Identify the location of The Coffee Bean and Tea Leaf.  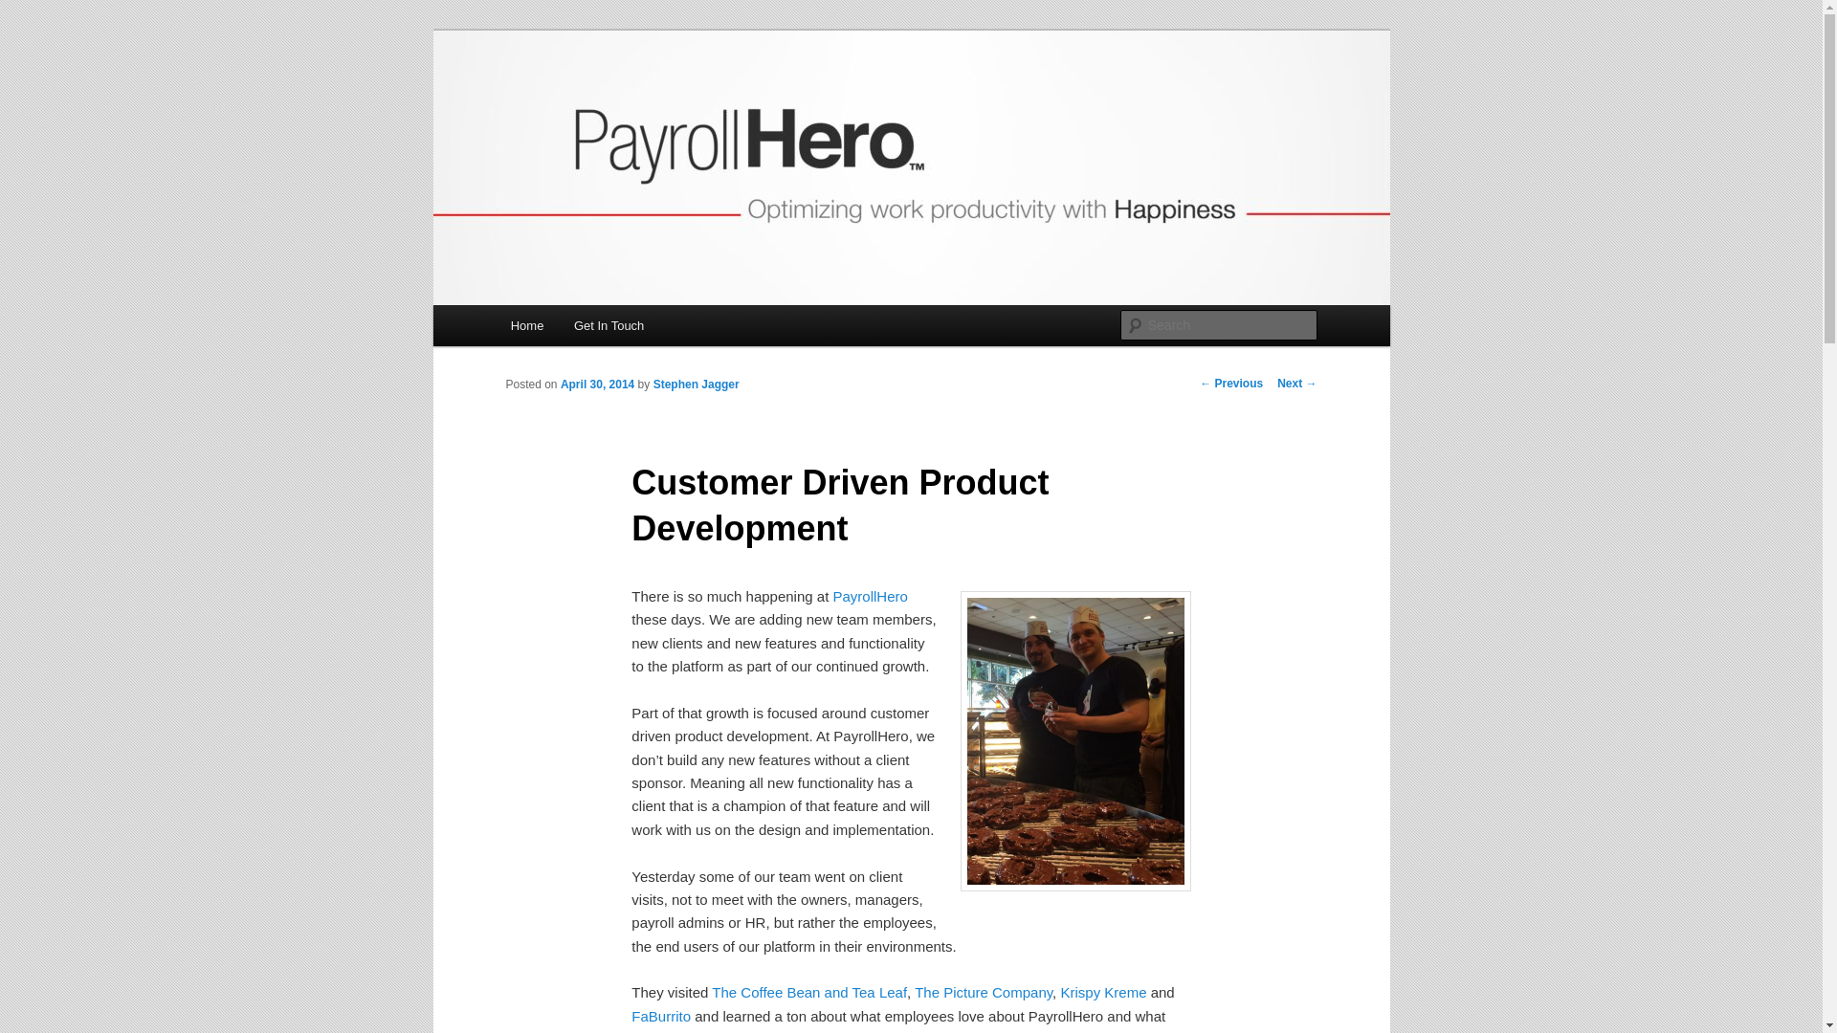
(809, 993).